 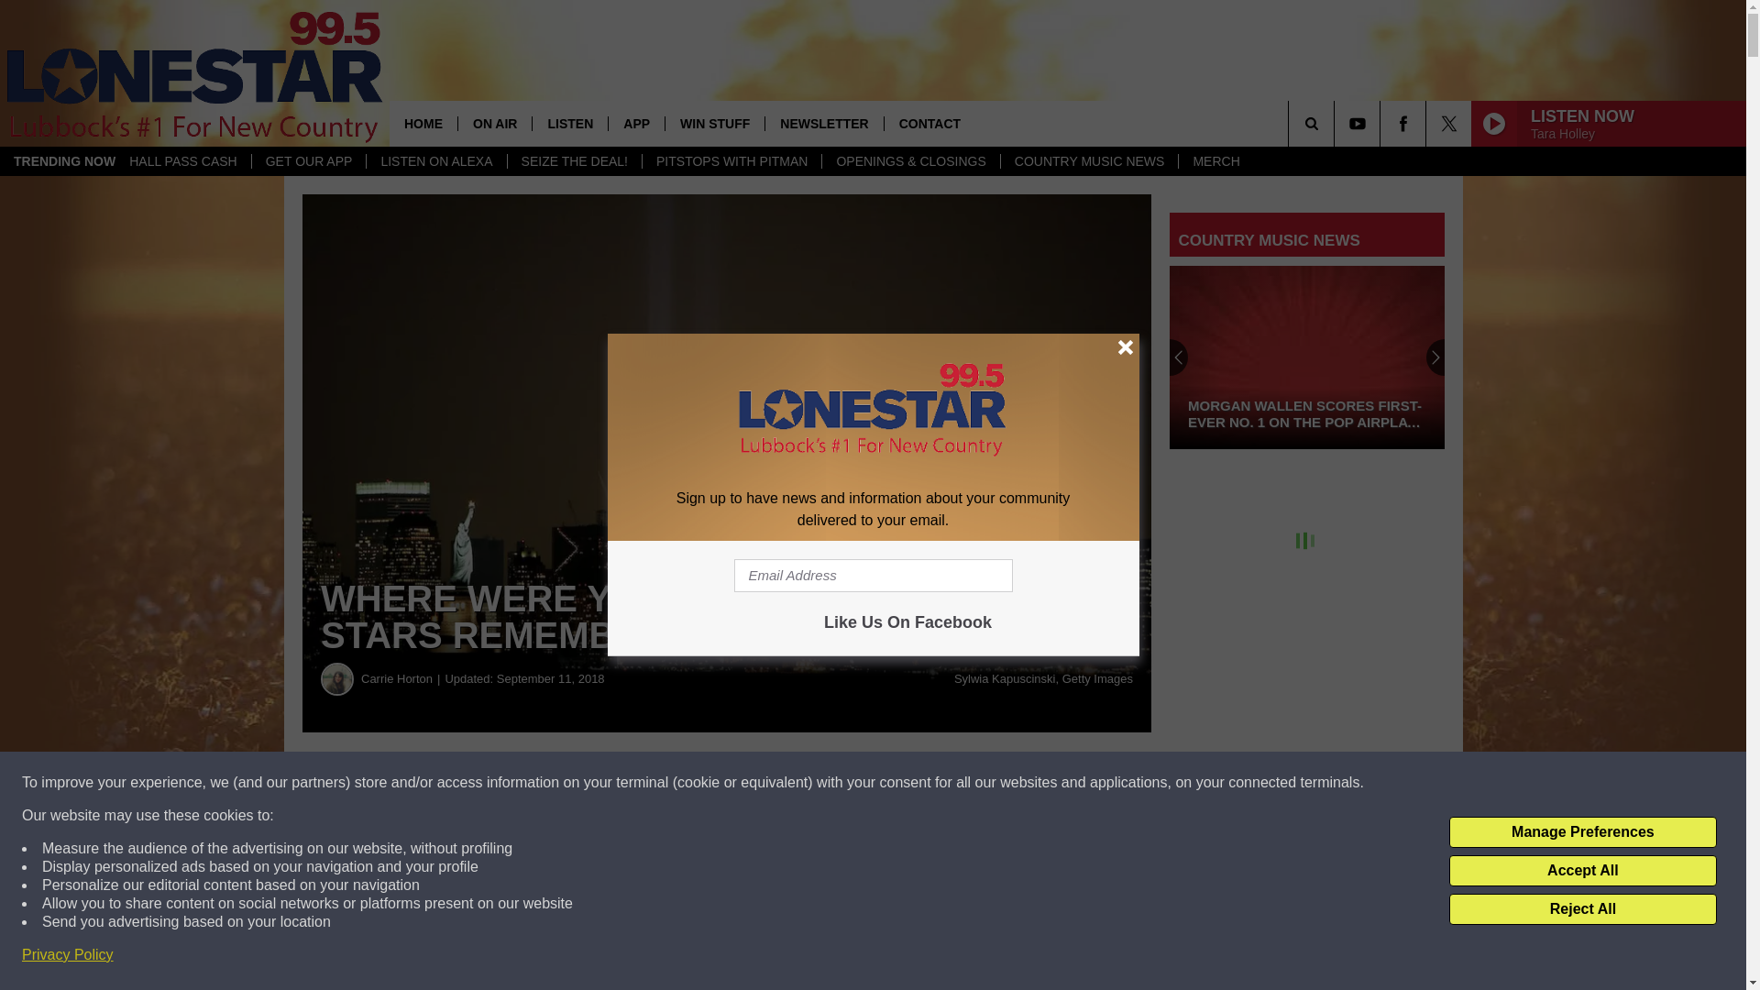 What do you see at coordinates (1582, 871) in the screenshot?
I see `Accept All` at bounding box center [1582, 871].